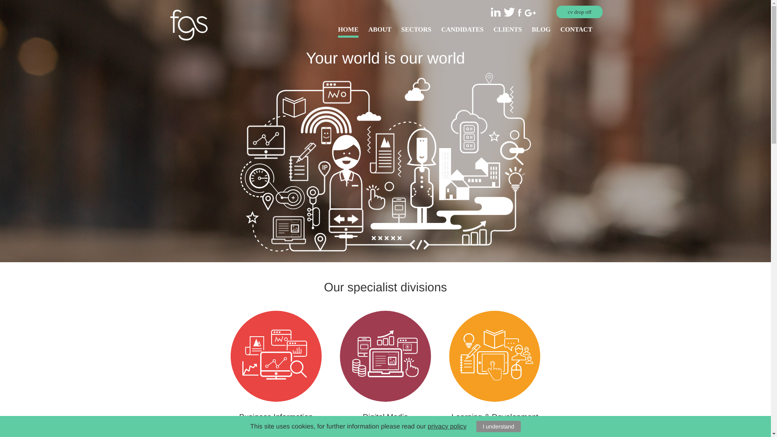  Describe the element at coordinates (580, 12) in the screenshot. I see `cv drop off` at that location.